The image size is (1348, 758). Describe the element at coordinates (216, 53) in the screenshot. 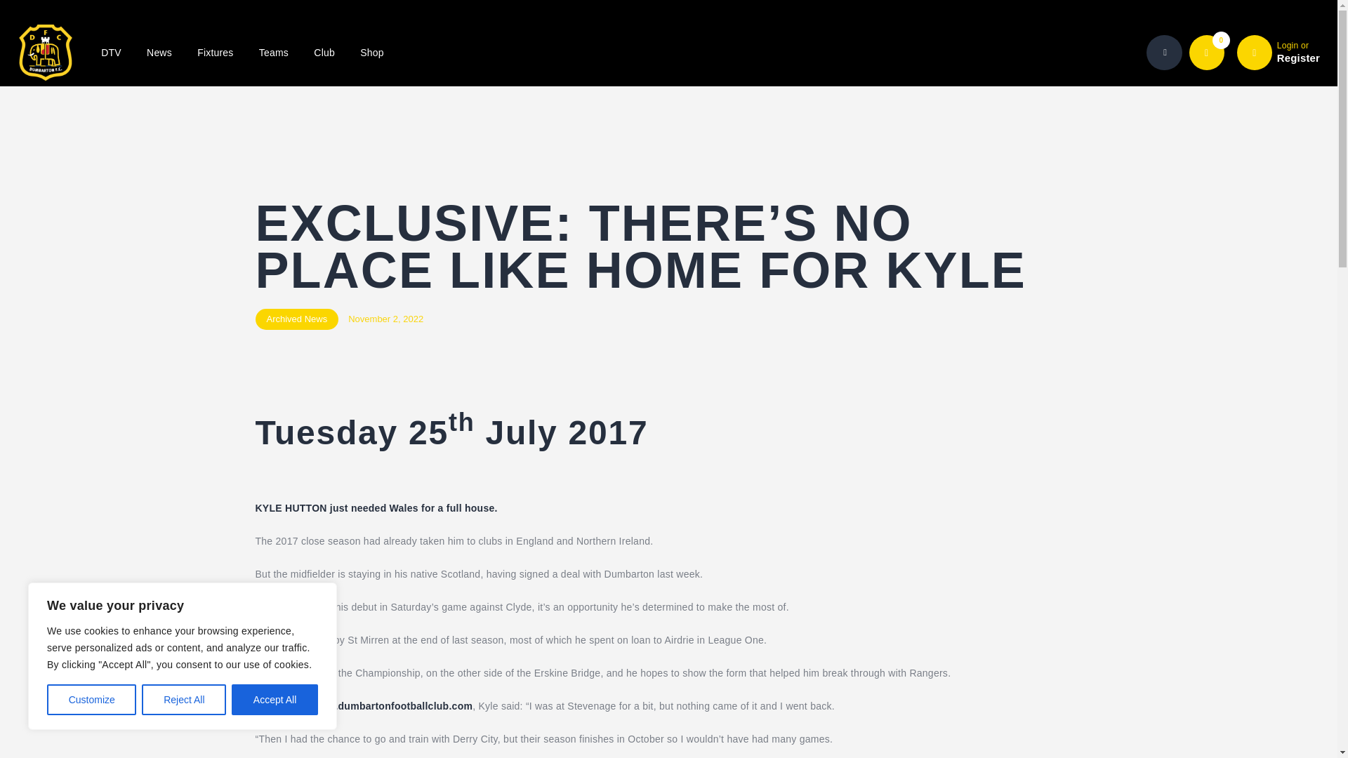

I see `Fixtures` at that location.